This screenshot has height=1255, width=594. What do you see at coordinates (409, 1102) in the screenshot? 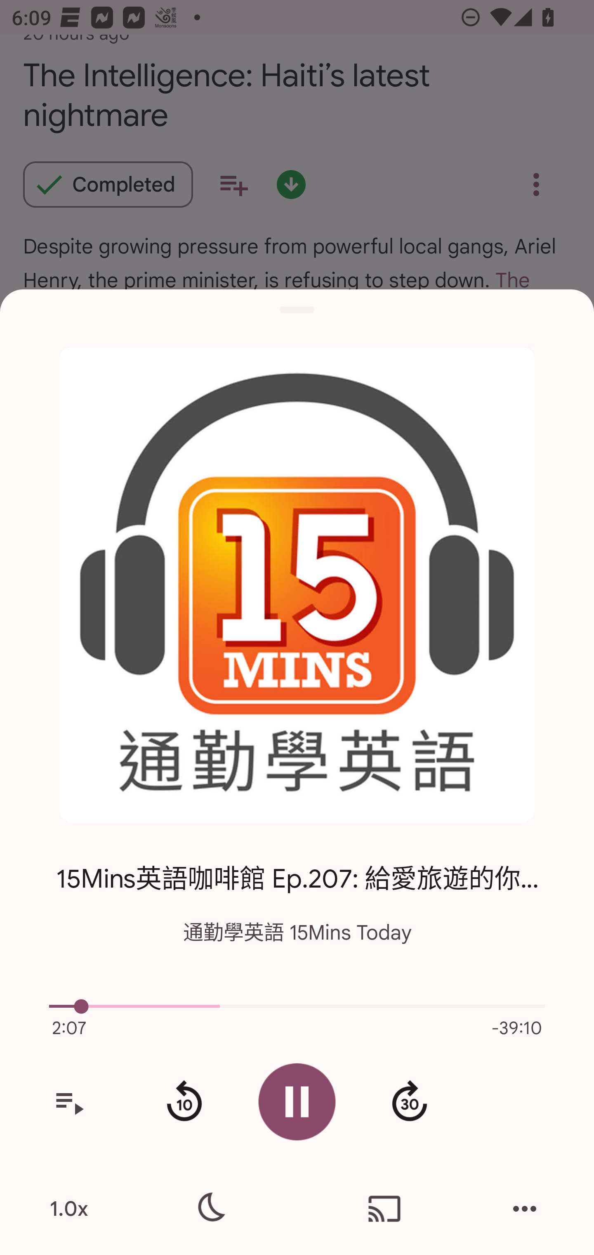
I see `Fast forward 30 second` at bounding box center [409, 1102].